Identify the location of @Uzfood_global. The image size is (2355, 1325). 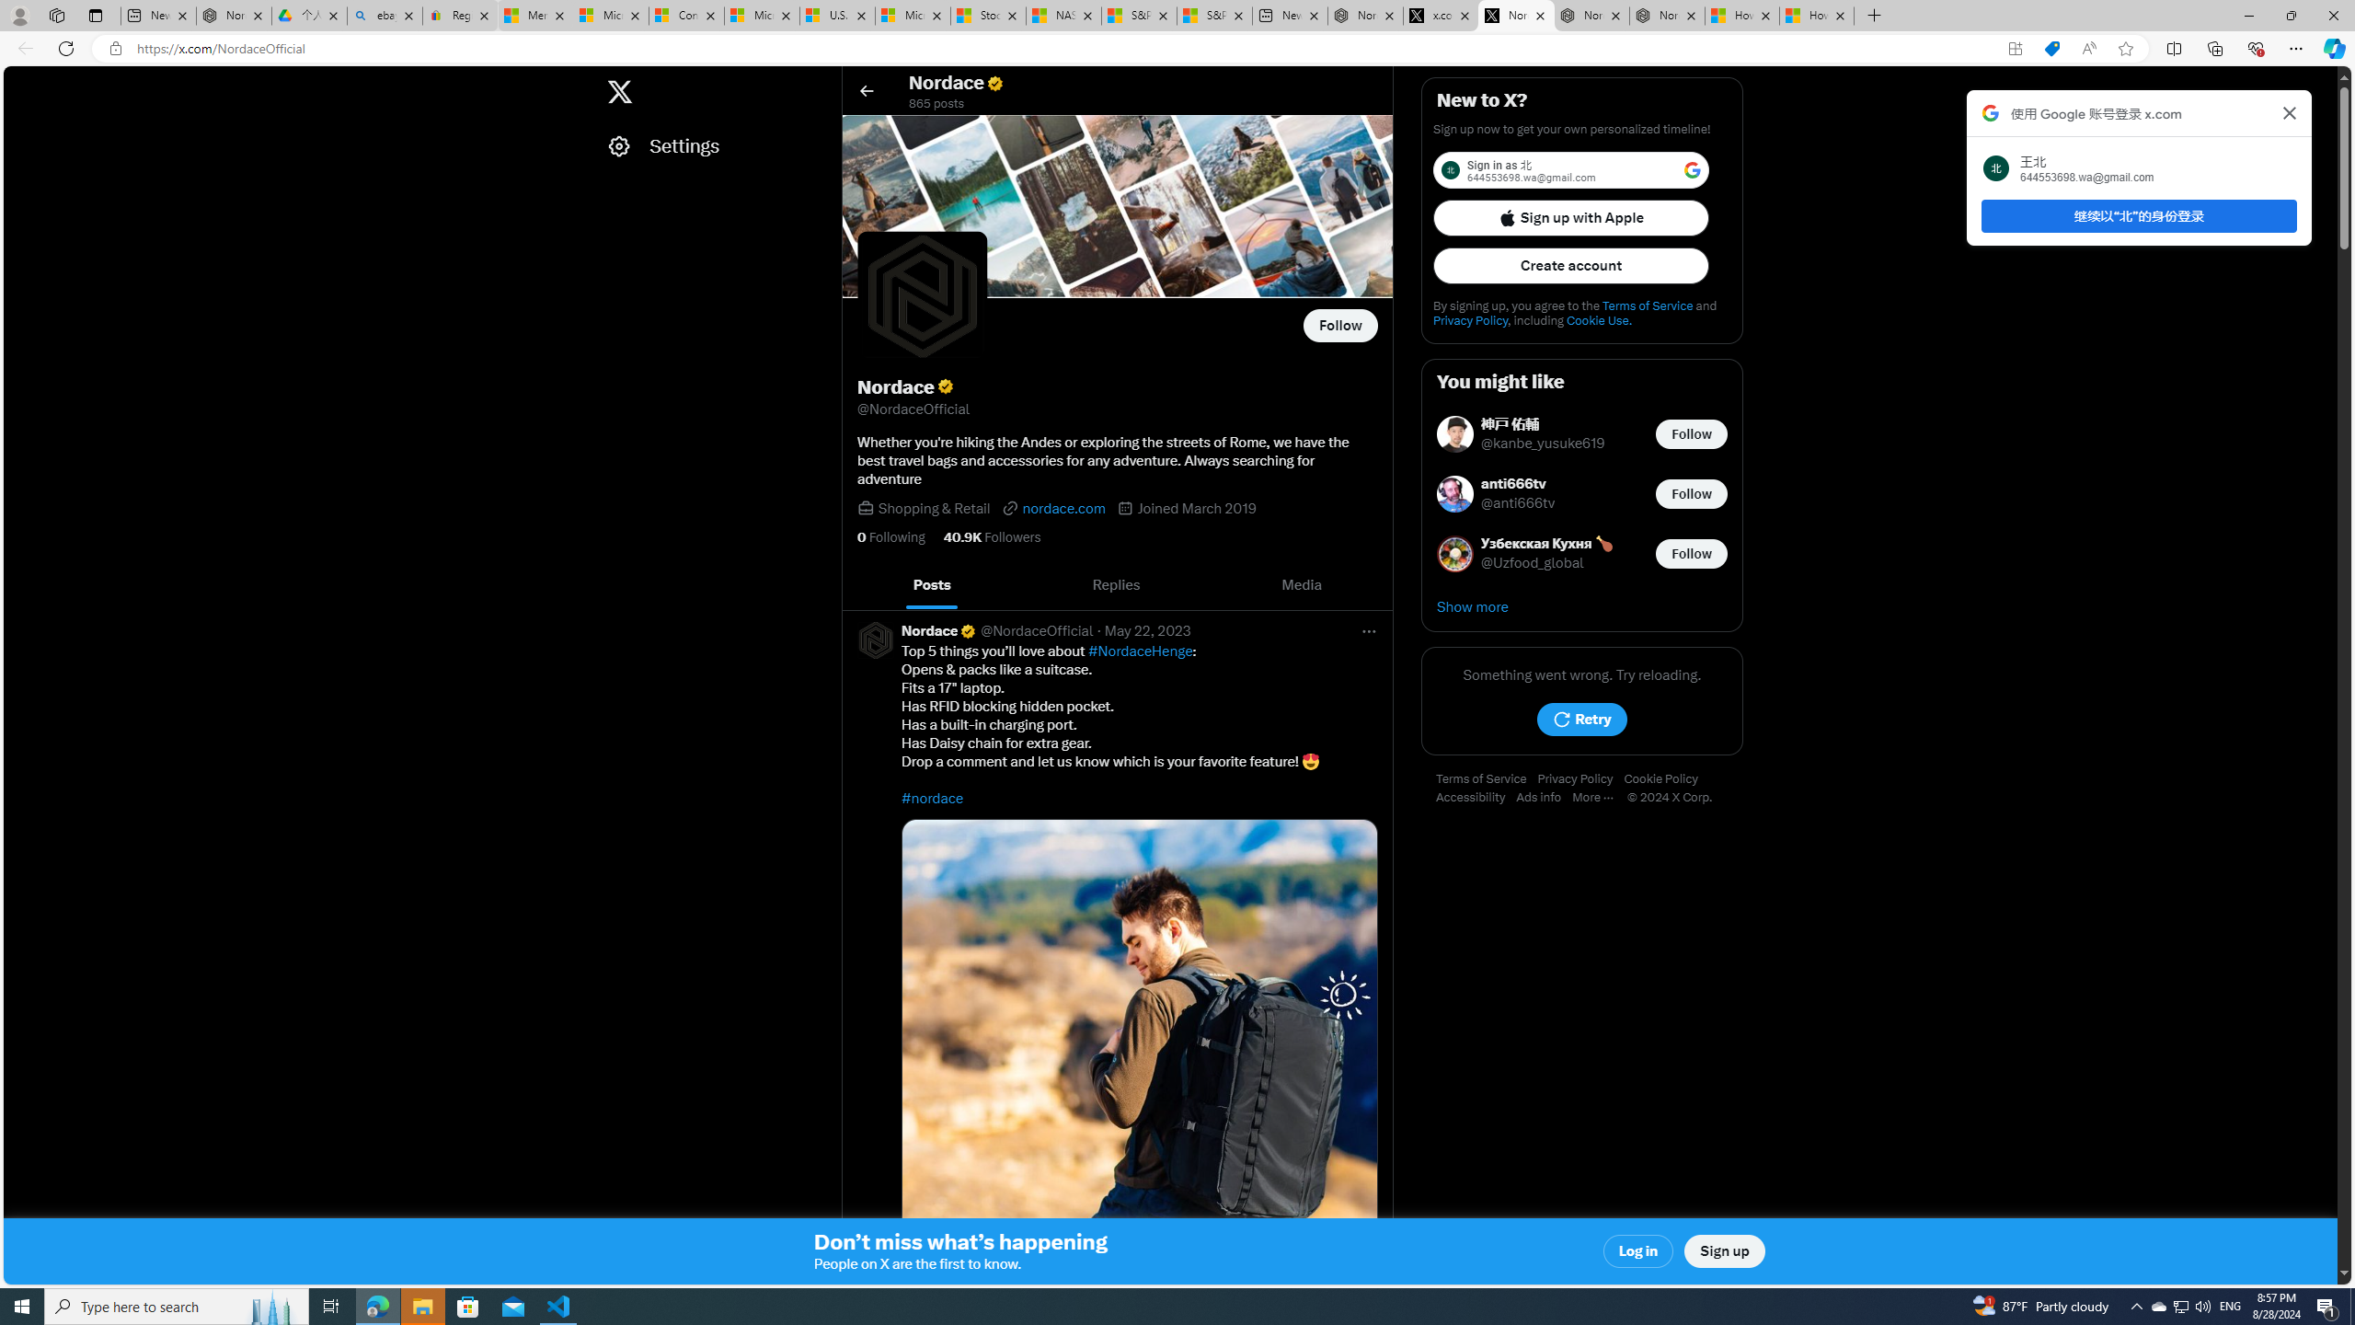
(1533, 563).